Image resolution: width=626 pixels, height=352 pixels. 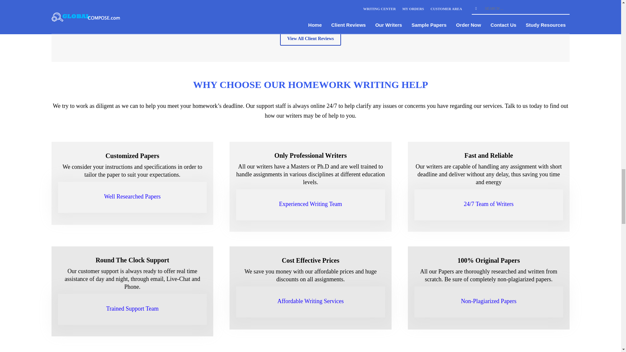 What do you see at coordinates (488, 301) in the screenshot?
I see `Non-Plagiarized Papers` at bounding box center [488, 301].